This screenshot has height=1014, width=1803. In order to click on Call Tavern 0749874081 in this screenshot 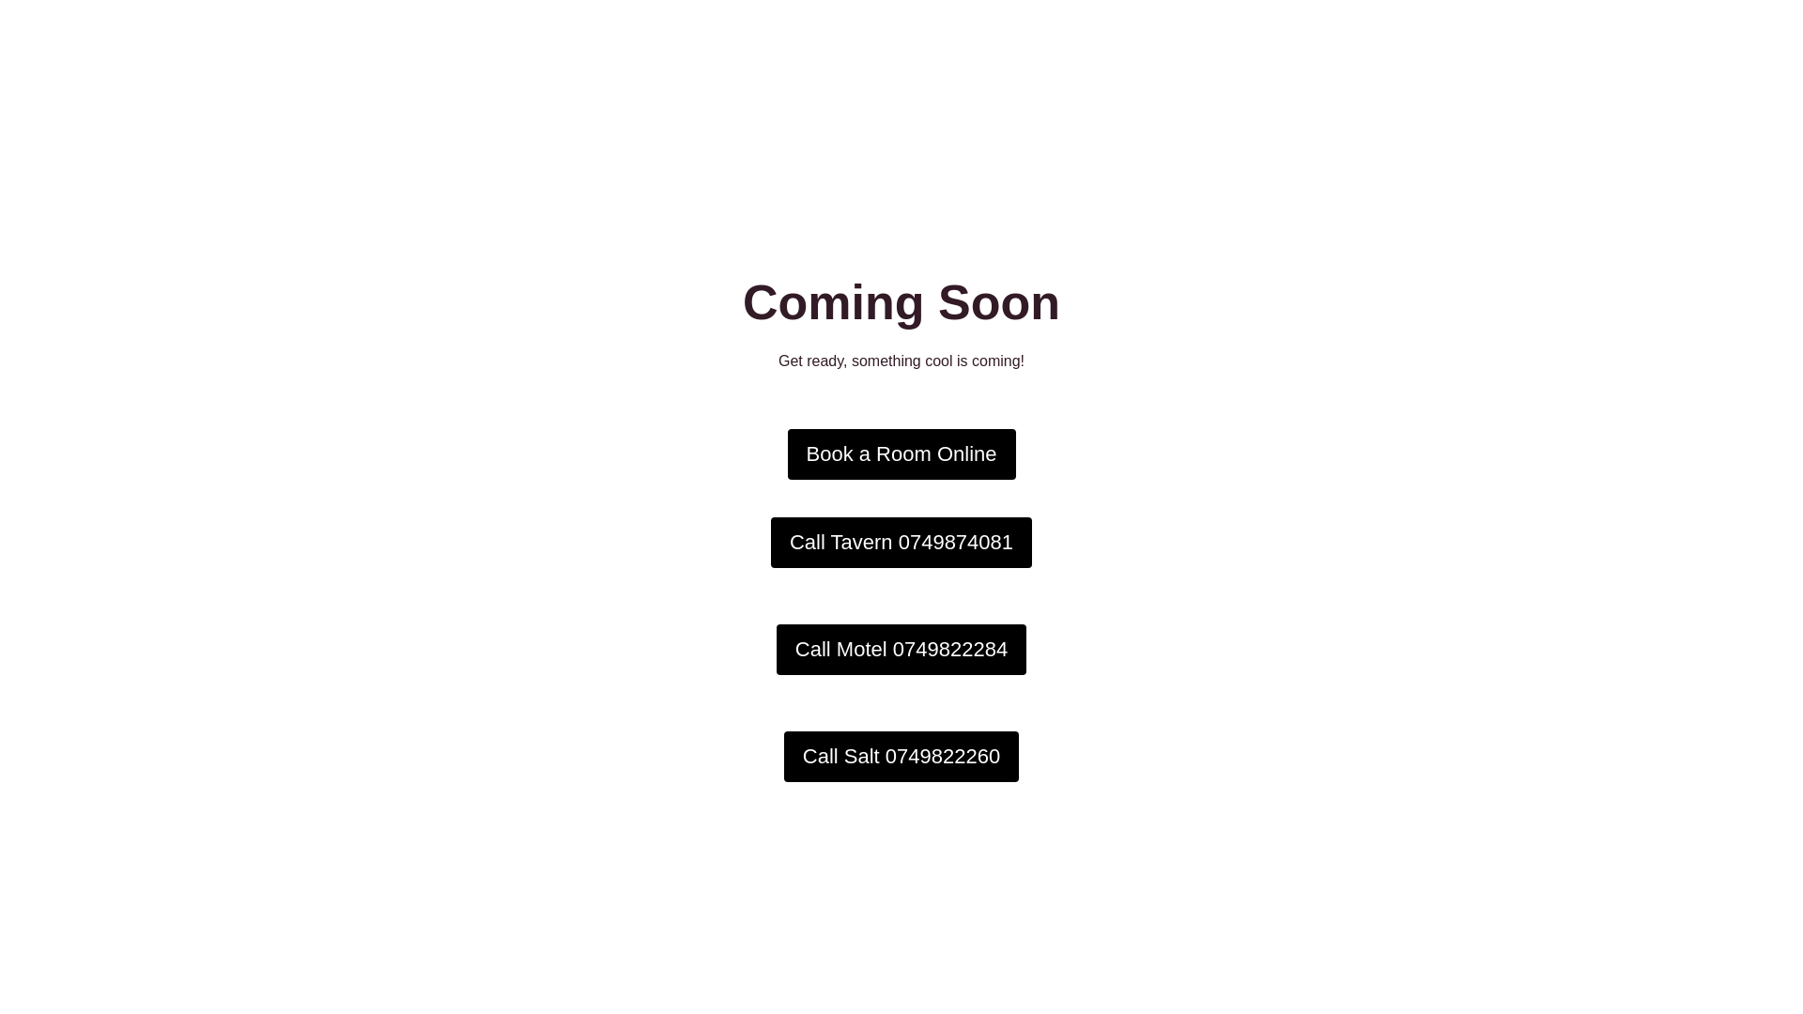, I will do `click(901, 543)`.